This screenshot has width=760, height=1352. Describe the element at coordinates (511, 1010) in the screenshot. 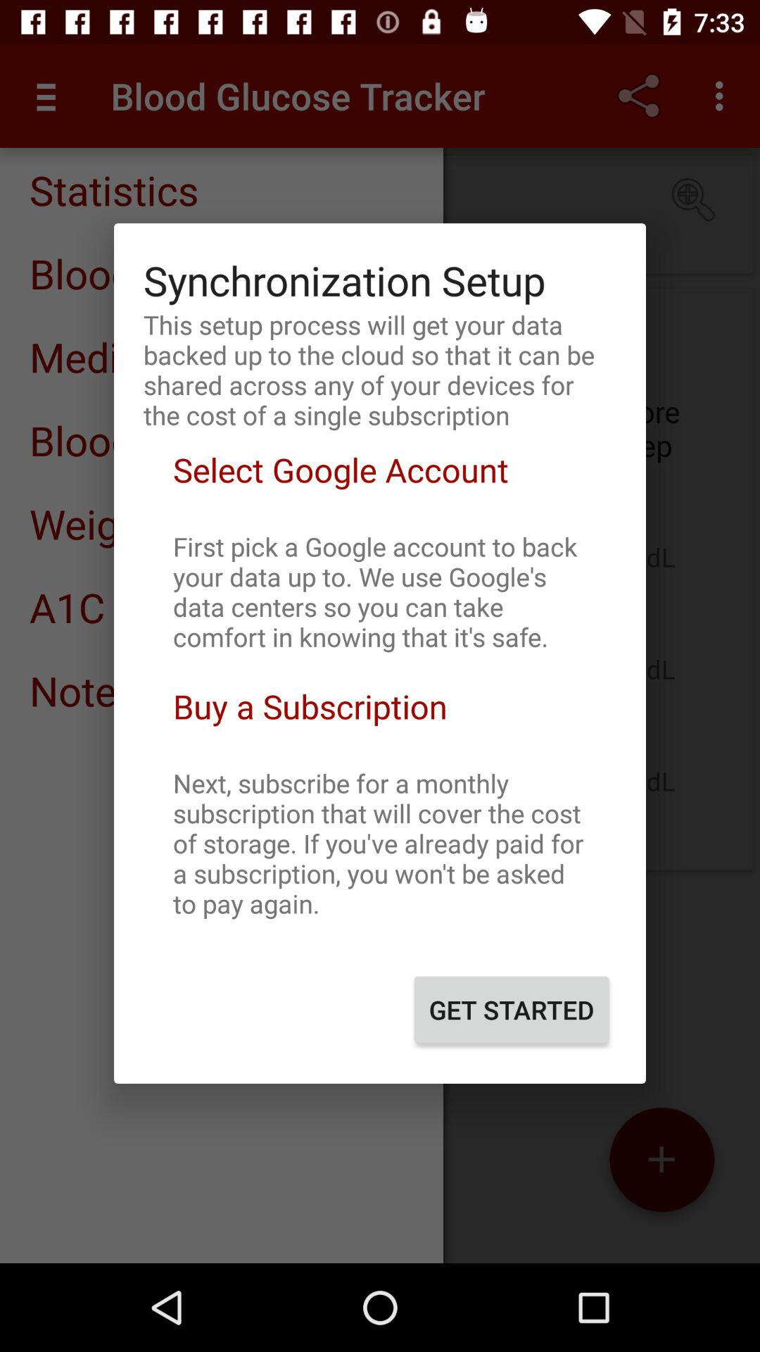

I see `choose app below the next subscribe for` at that location.